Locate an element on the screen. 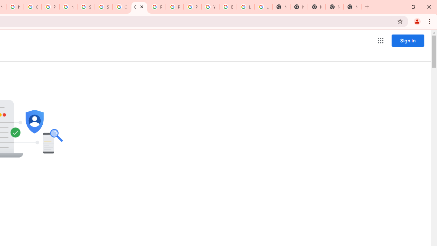  New Tab is located at coordinates (352, 7).